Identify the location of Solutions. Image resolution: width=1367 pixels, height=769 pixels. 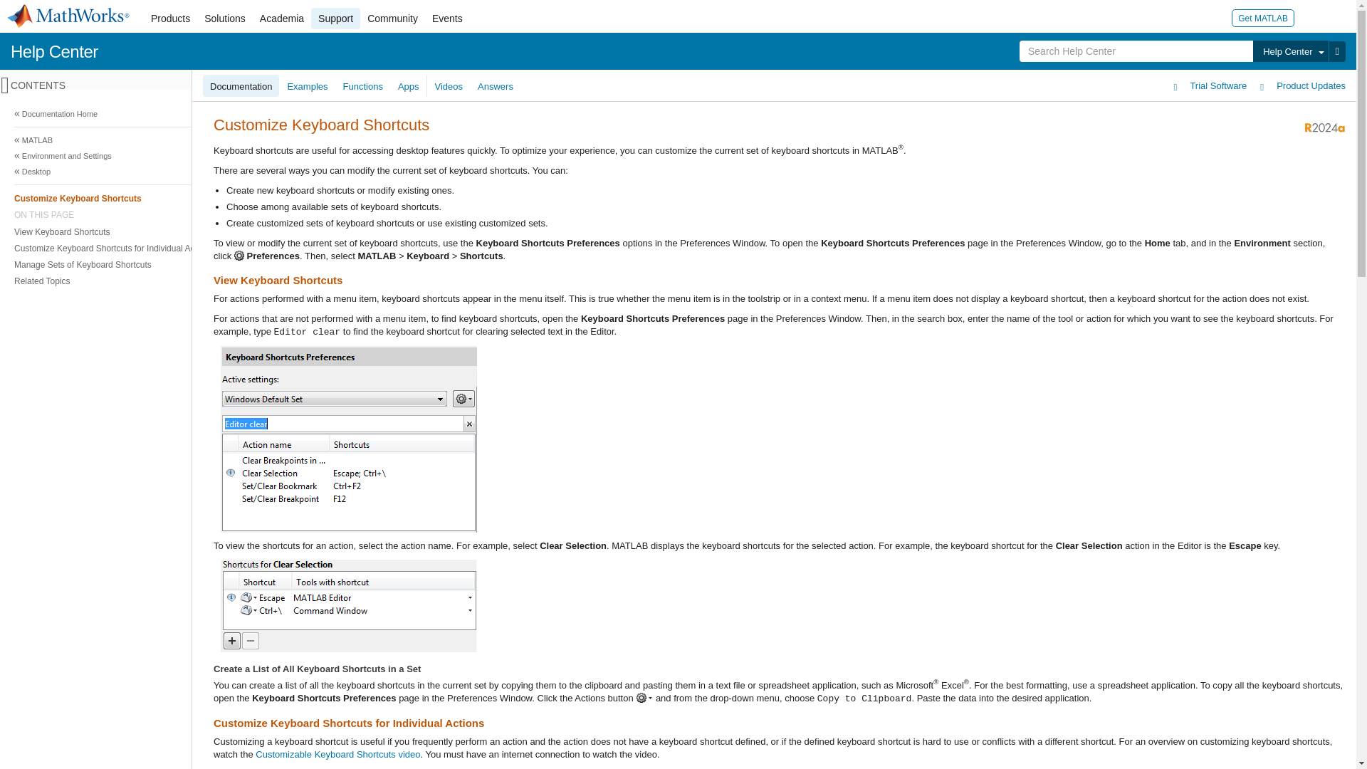
(225, 19).